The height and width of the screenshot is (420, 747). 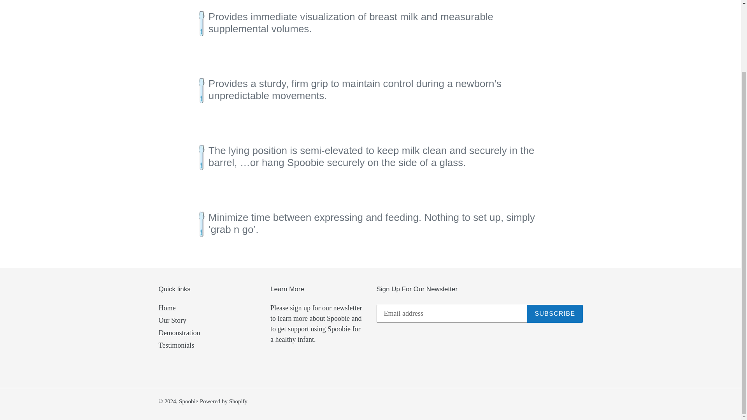 I want to click on Testimonials, so click(x=176, y=345).